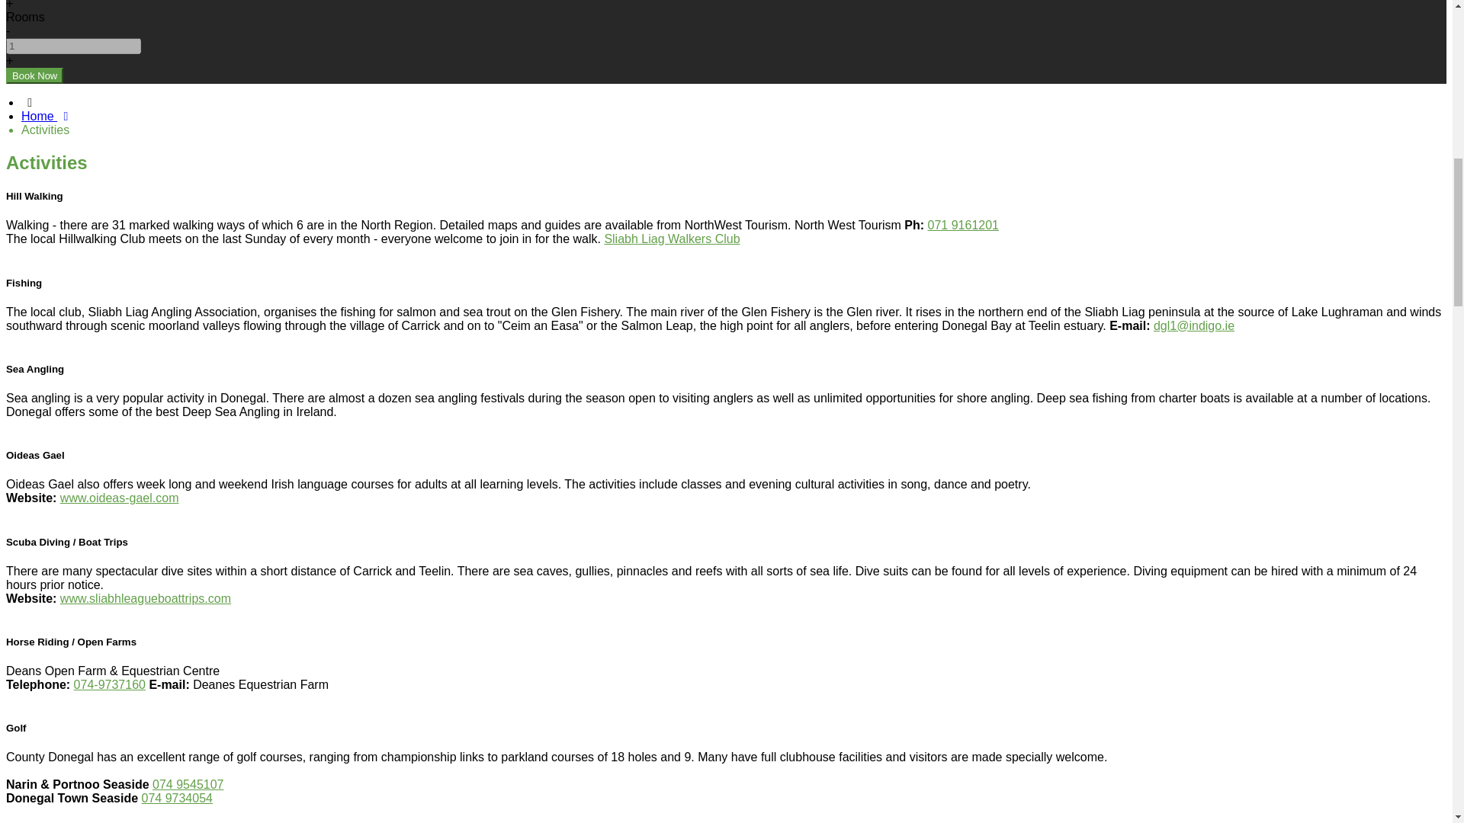 The height and width of the screenshot is (823, 1464). Describe the element at coordinates (34, 75) in the screenshot. I see `Book Now` at that location.